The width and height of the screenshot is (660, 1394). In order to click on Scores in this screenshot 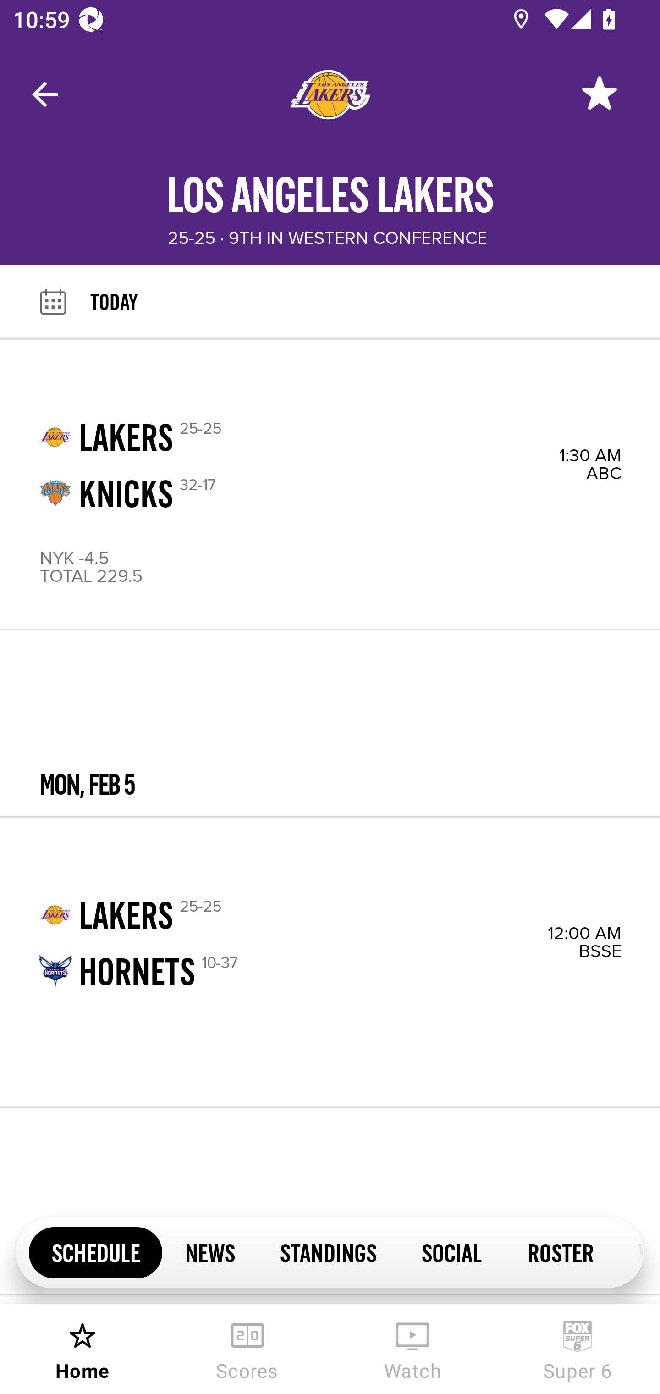, I will do `click(247, 1349)`.